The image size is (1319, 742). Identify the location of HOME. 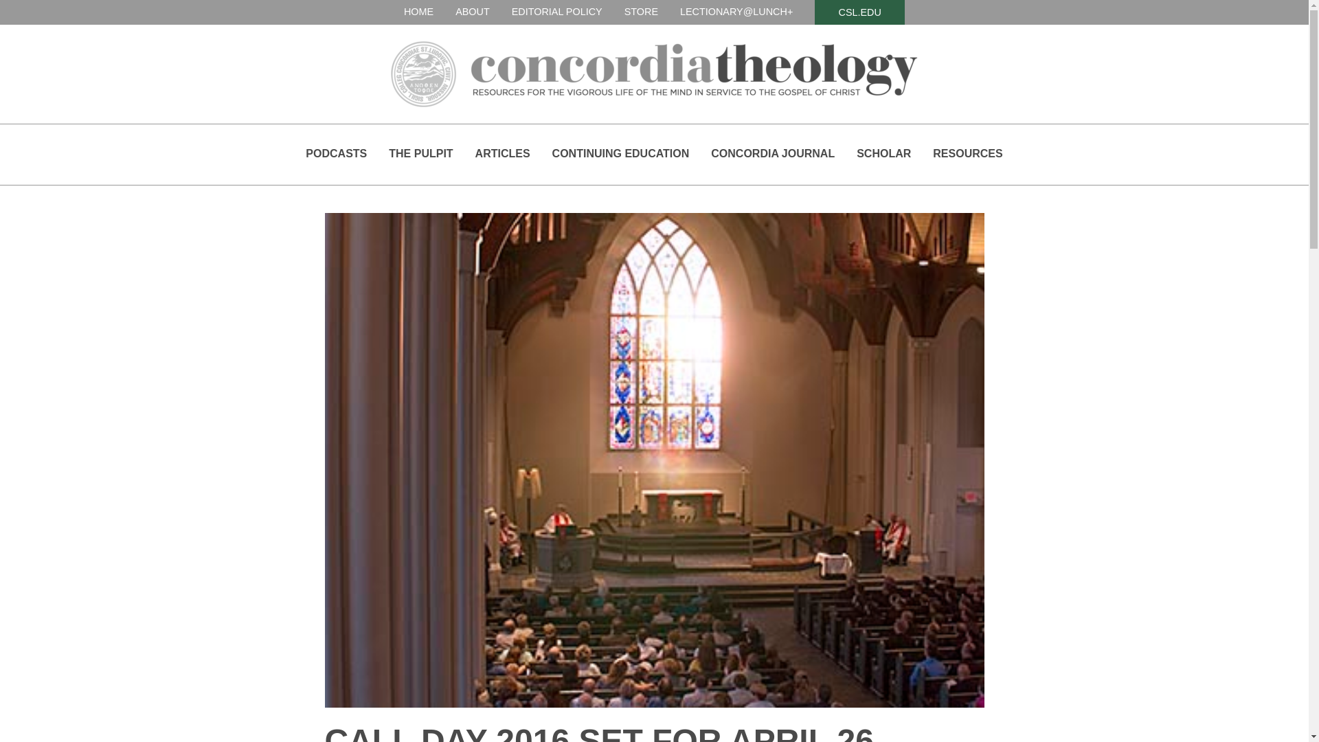
(418, 11).